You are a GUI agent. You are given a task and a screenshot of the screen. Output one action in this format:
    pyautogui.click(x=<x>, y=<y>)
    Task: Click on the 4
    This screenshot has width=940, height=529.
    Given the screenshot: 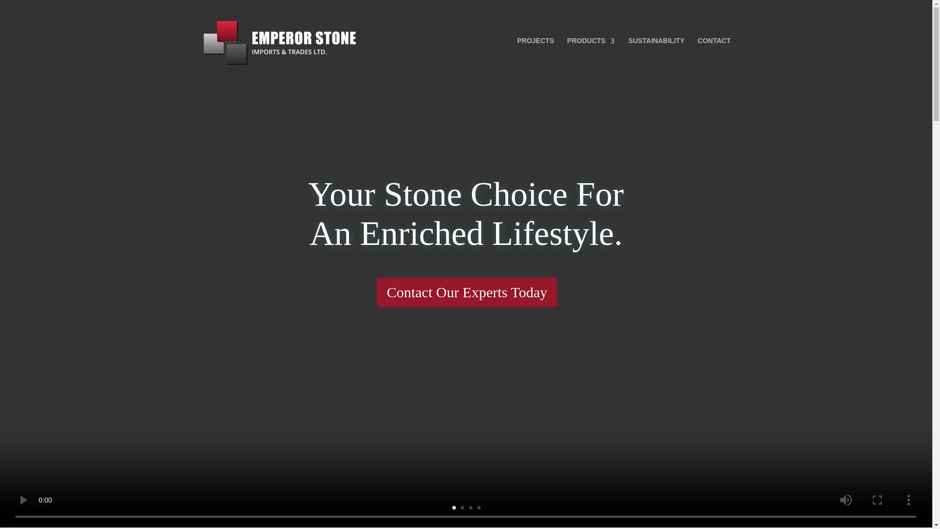 What is the action you would take?
    pyautogui.click(x=478, y=507)
    